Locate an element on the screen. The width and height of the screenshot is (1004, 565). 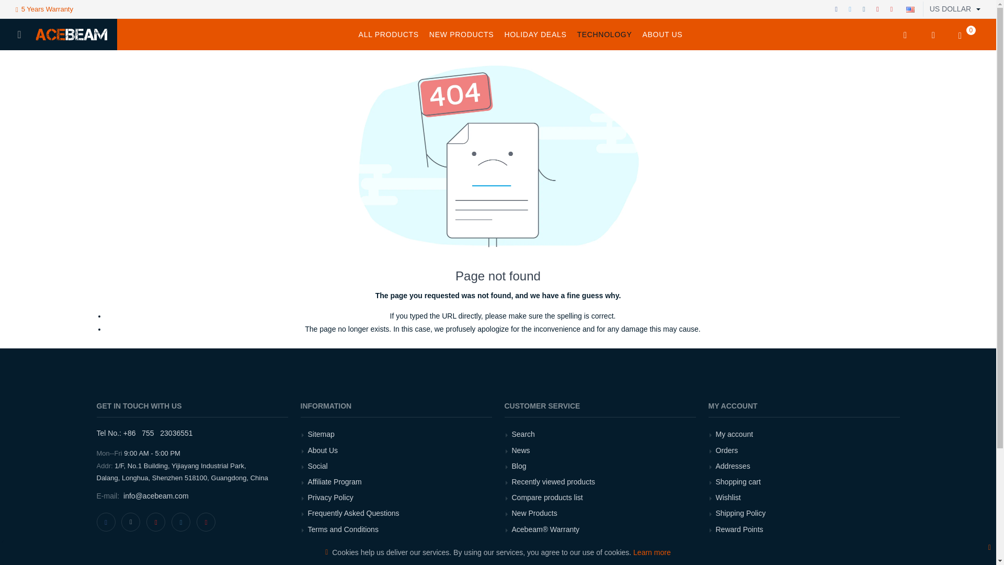
ABOUT US is located at coordinates (662, 35).